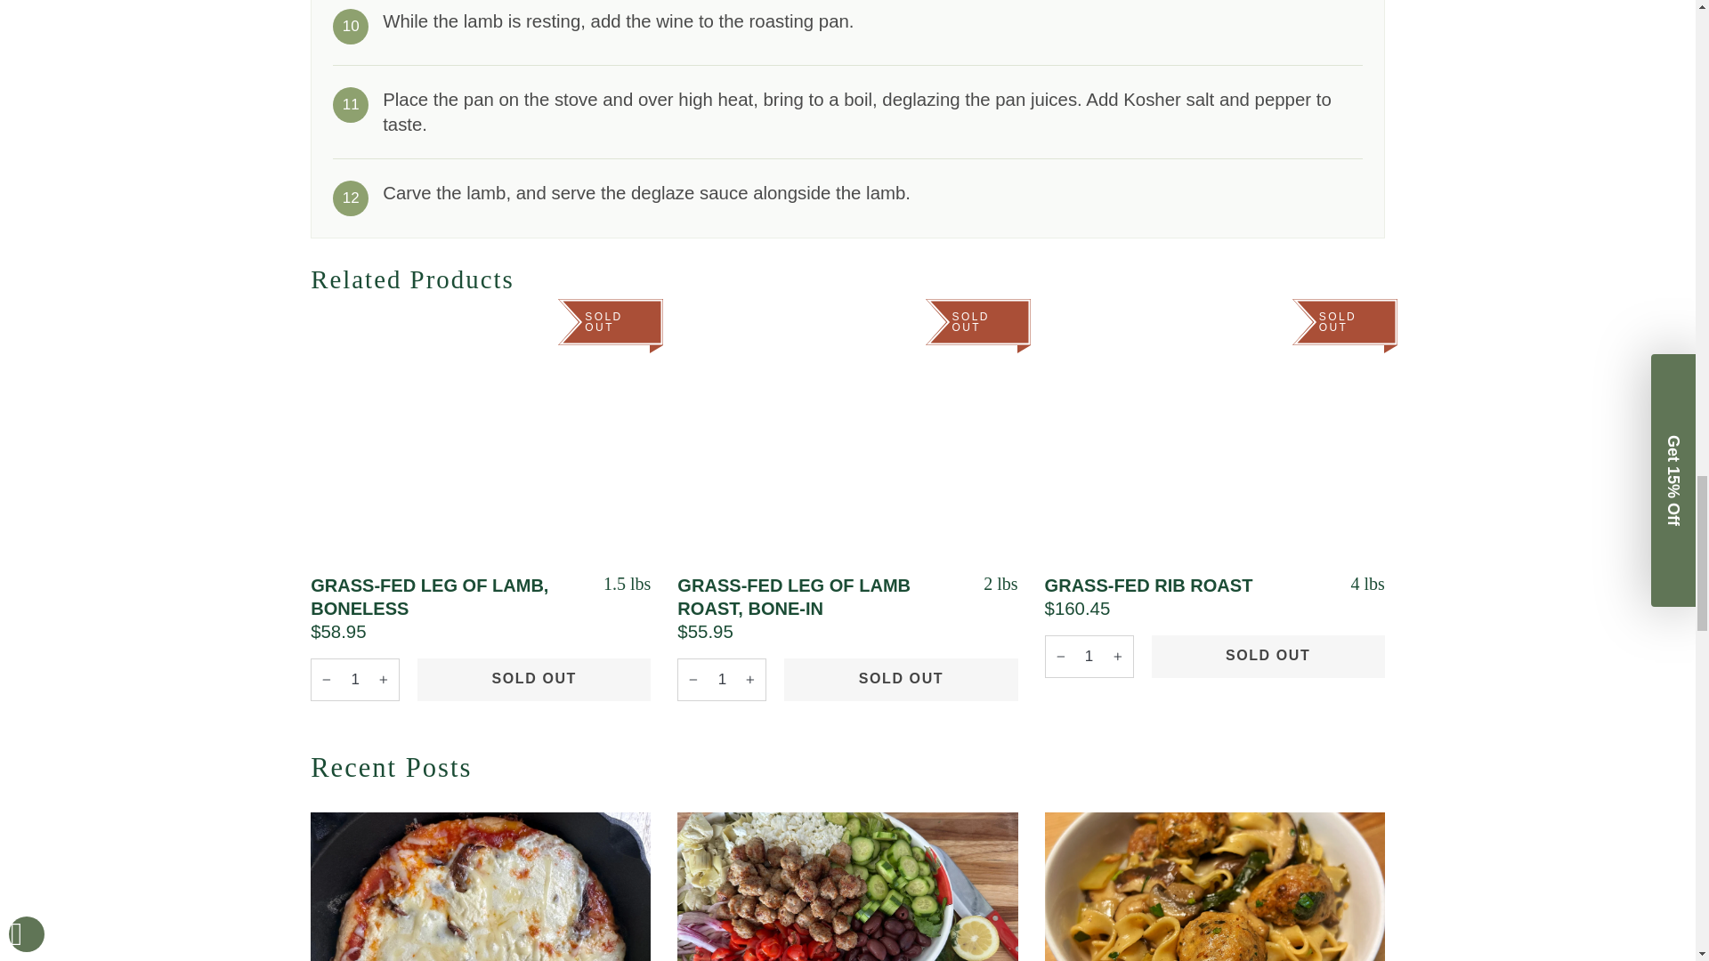 The width and height of the screenshot is (1709, 961). What do you see at coordinates (355, 680) in the screenshot?
I see `1` at bounding box center [355, 680].